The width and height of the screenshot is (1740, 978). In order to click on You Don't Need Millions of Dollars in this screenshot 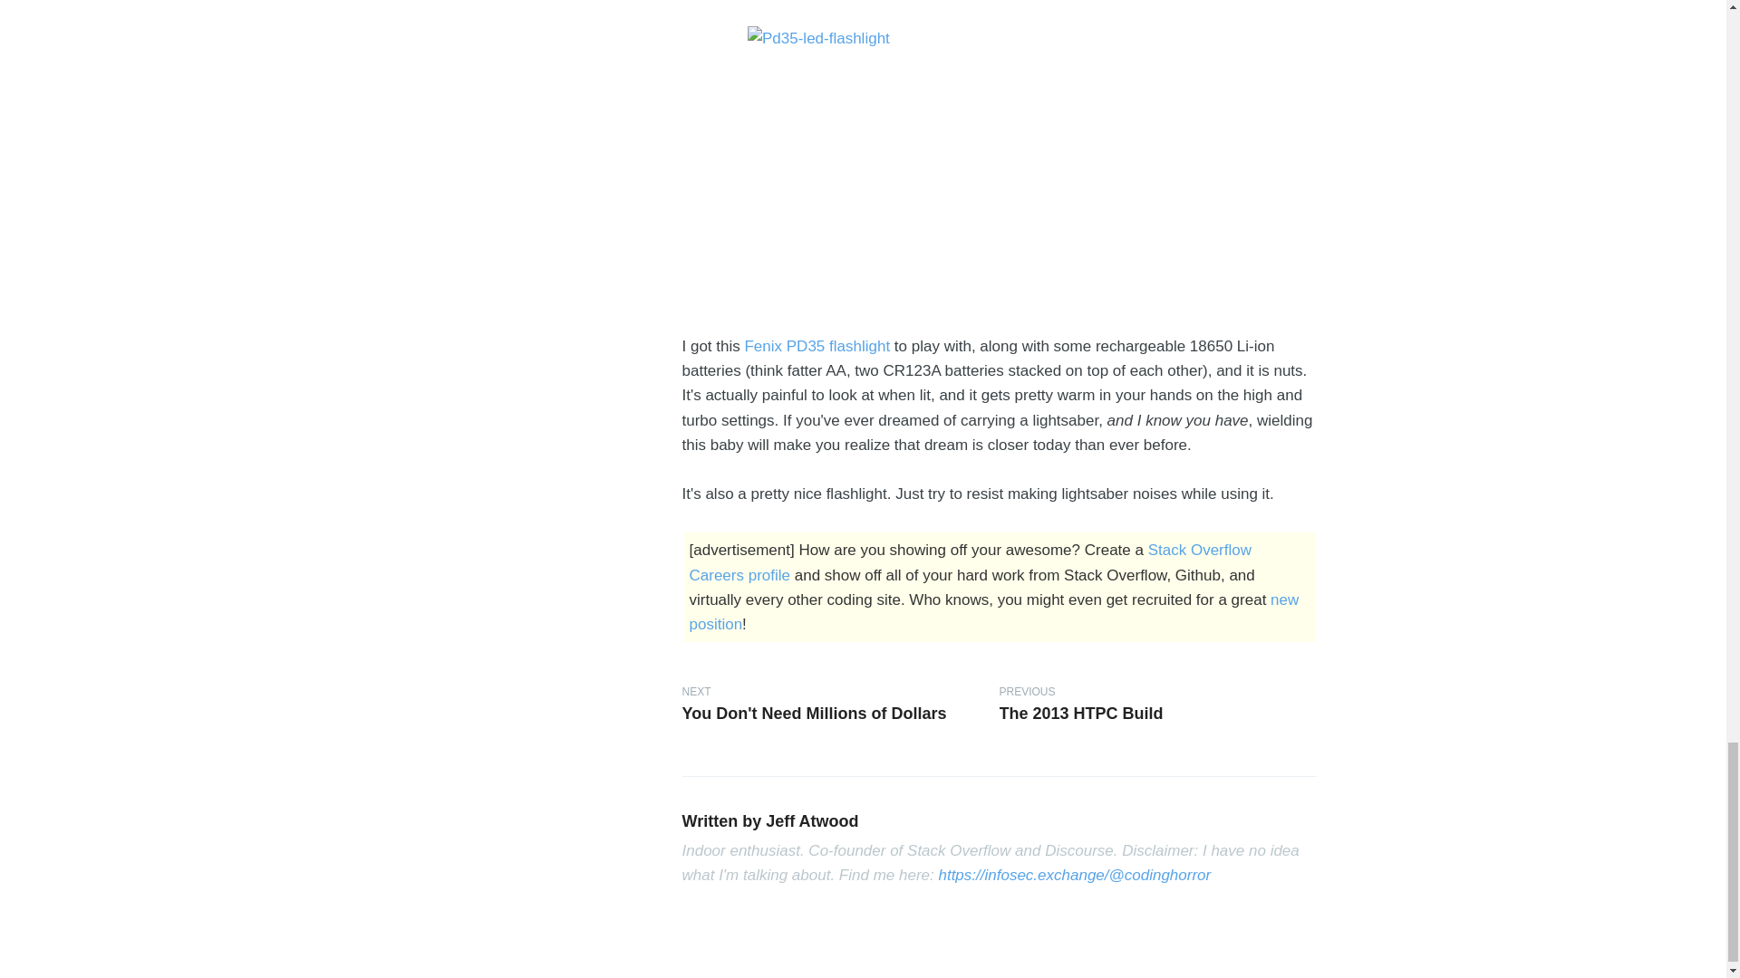, I will do `click(814, 714)`.